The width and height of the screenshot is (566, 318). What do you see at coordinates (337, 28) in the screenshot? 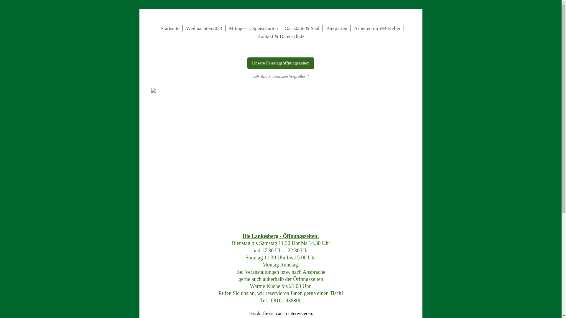
I see `Biergarten` at bounding box center [337, 28].